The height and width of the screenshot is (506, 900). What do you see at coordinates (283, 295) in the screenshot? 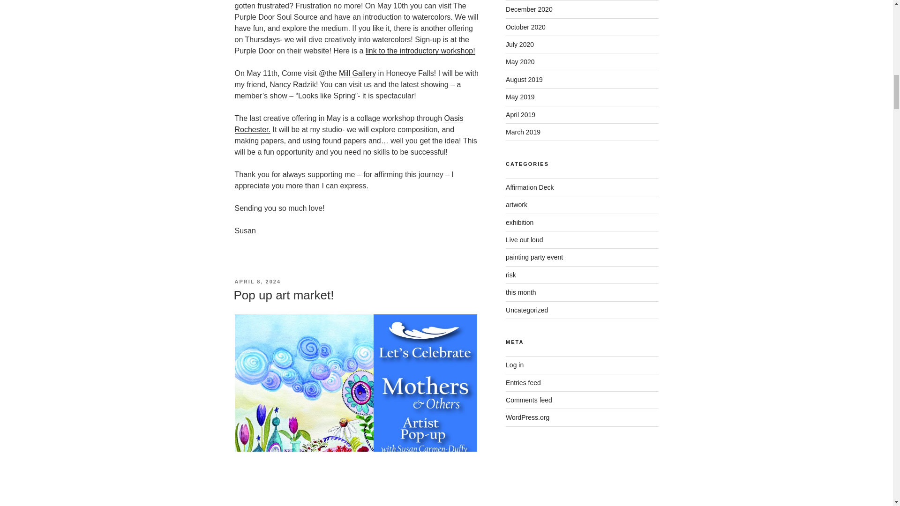
I see `Pop up art market!` at bounding box center [283, 295].